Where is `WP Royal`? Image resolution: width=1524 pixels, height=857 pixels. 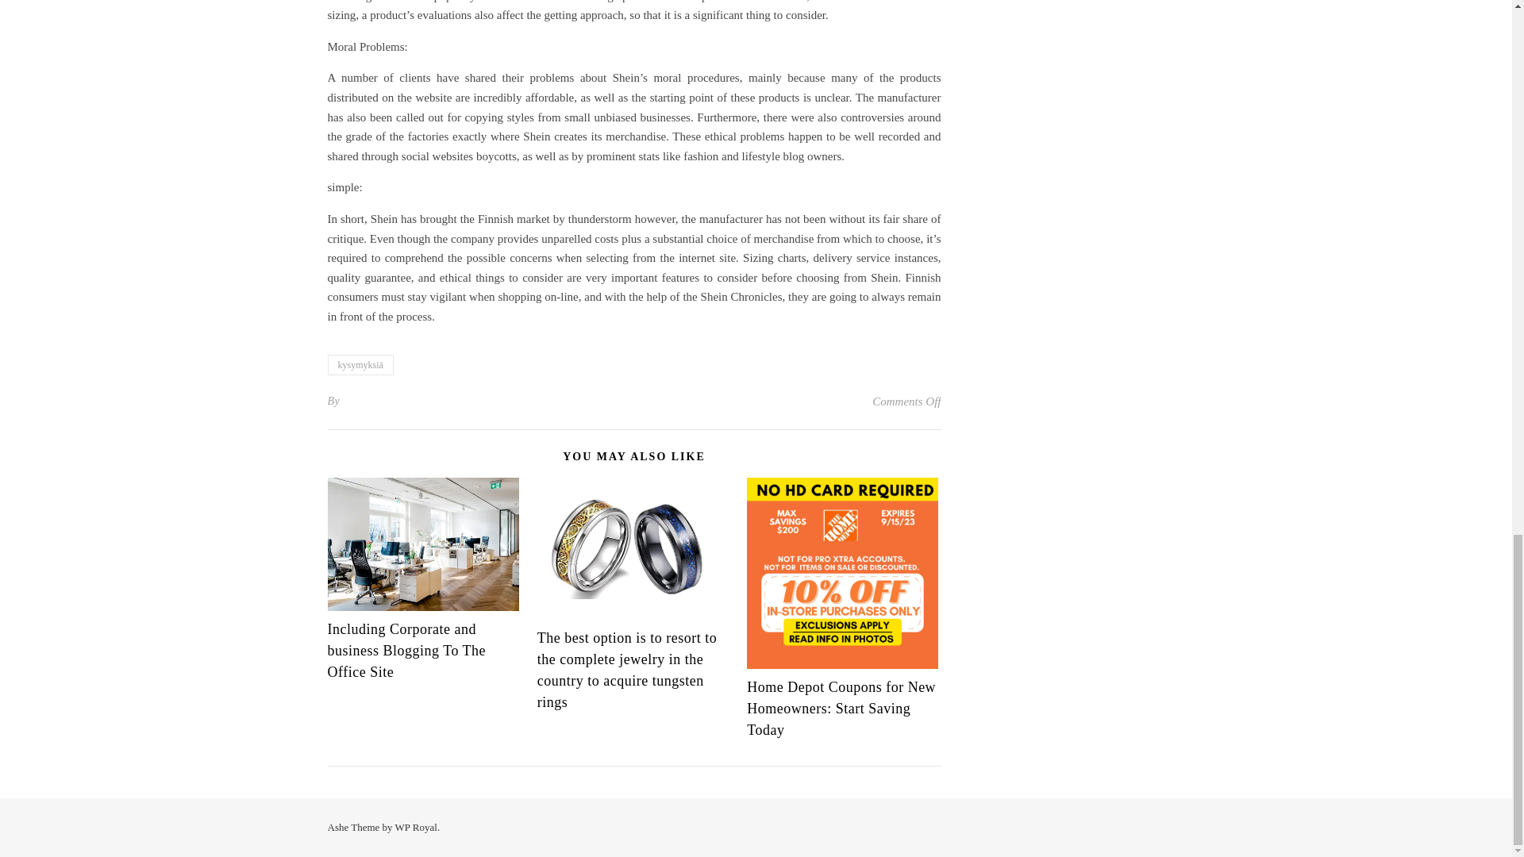 WP Royal is located at coordinates (416, 827).